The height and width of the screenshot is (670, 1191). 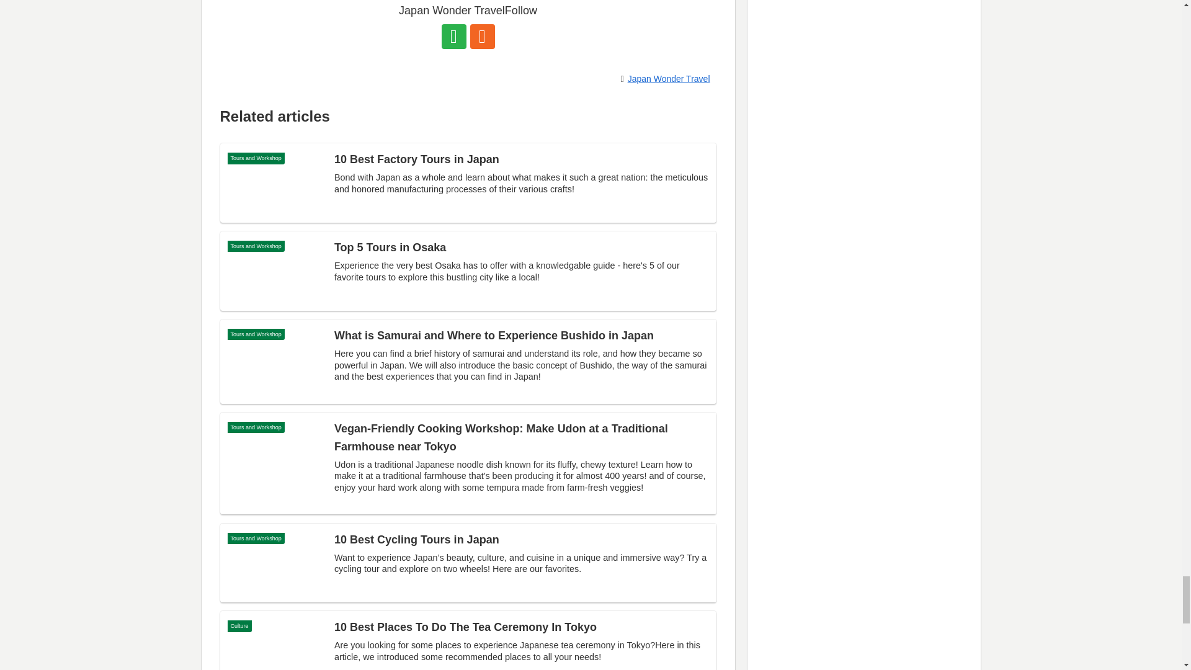 What do you see at coordinates (467, 270) in the screenshot?
I see `Top 5 Tours in Osaka` at bounding box center [467, 270].